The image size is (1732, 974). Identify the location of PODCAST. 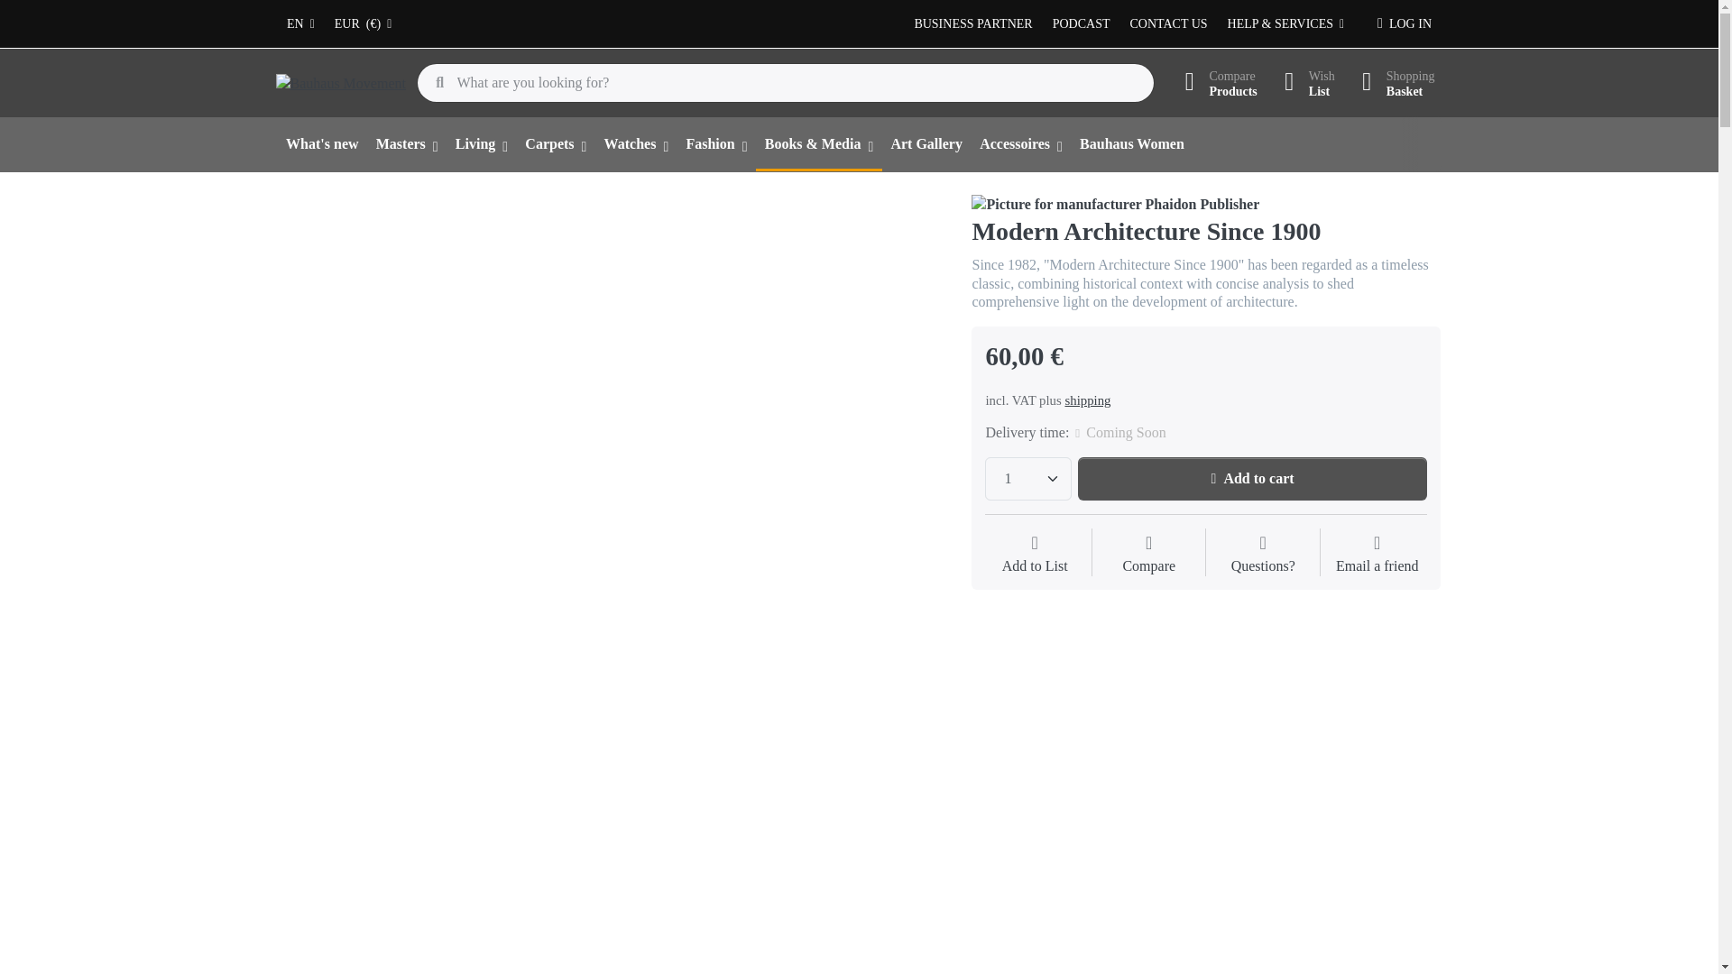
(1081, 23).